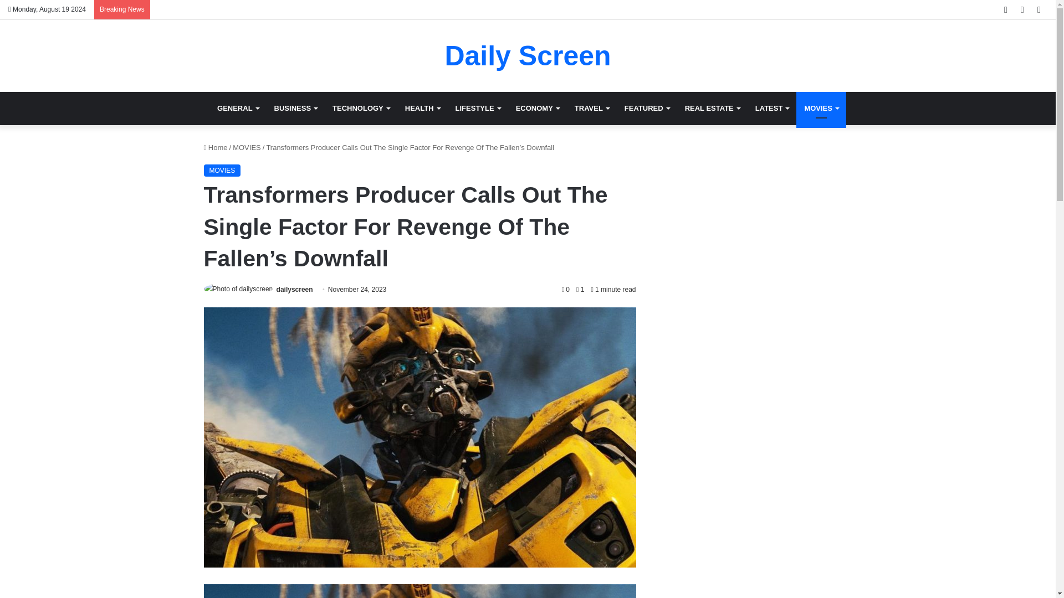 The width and height of the screenshot is (1064, 598). I want to click on REAL ESTATE, so click(712, 109).